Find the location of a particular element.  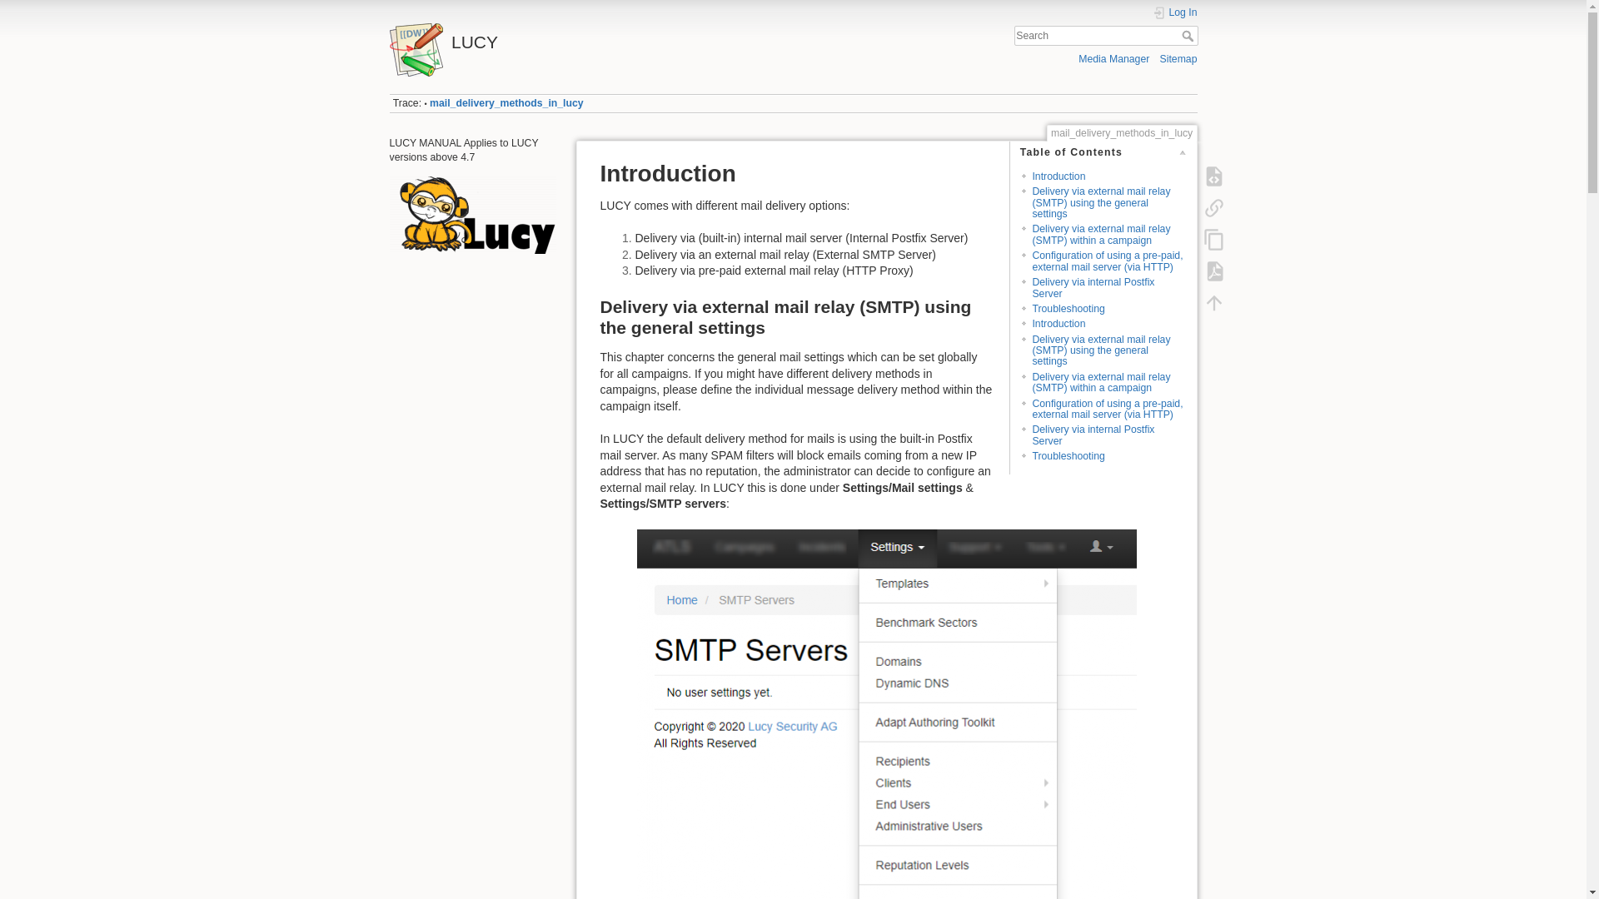

Delivery via internal Postfix Server is located at coordinates (1093, 435).